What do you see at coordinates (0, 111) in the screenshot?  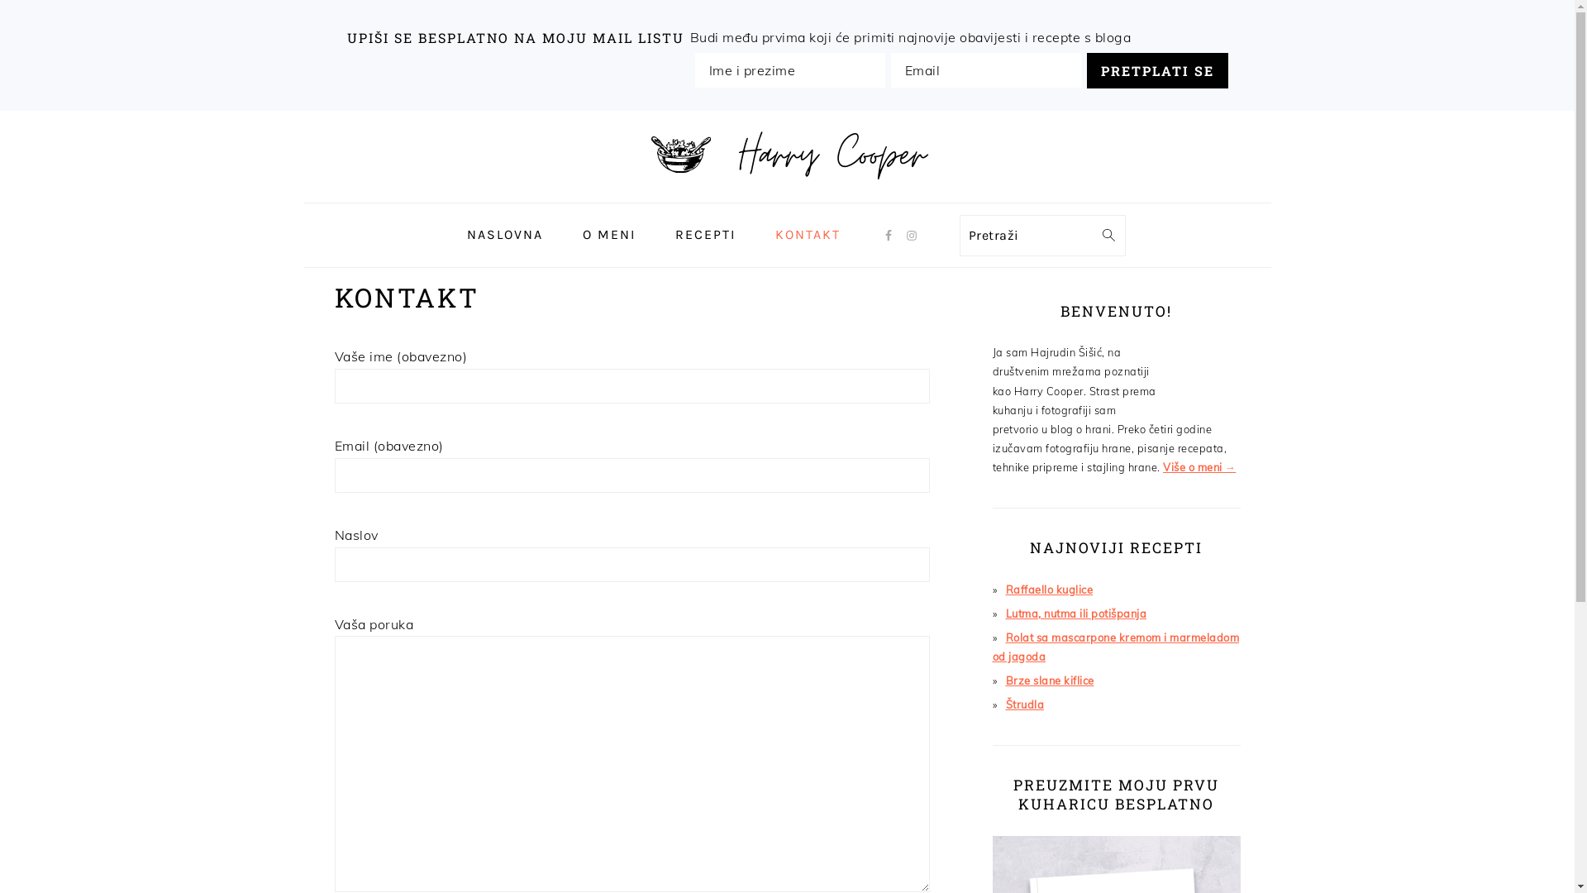 I see `Skip to primary navigation` at bounding box center [0, 111].